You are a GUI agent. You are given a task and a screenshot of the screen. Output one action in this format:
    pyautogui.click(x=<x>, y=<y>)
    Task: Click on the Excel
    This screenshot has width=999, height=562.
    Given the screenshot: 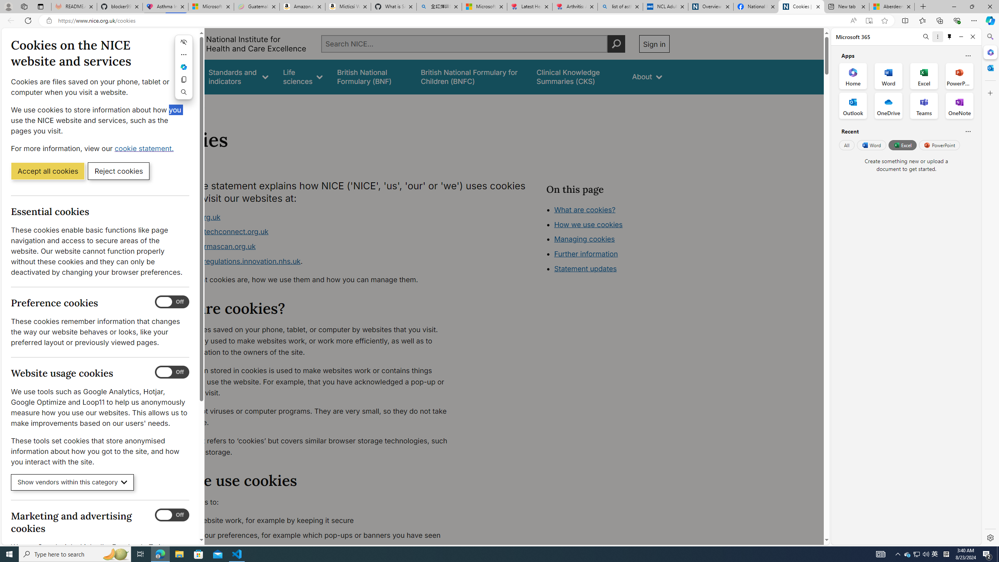 What is the action you would take?
    pyautogui.click(x=902, y=145)
    